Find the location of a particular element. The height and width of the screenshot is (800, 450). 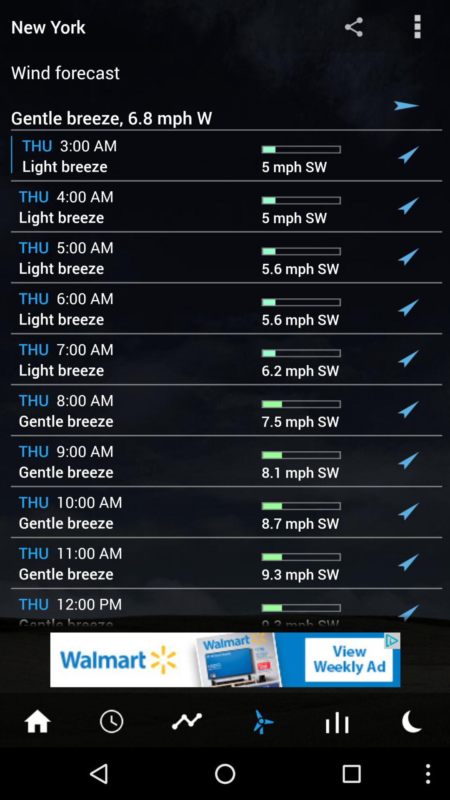

home page icon is located at coordinates (37, 720).